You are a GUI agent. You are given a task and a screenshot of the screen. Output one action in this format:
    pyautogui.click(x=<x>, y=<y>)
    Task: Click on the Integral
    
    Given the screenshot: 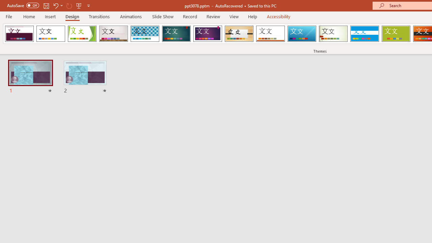 What is the action you would take?
    pyautogui.click(x=145, y=34)
    